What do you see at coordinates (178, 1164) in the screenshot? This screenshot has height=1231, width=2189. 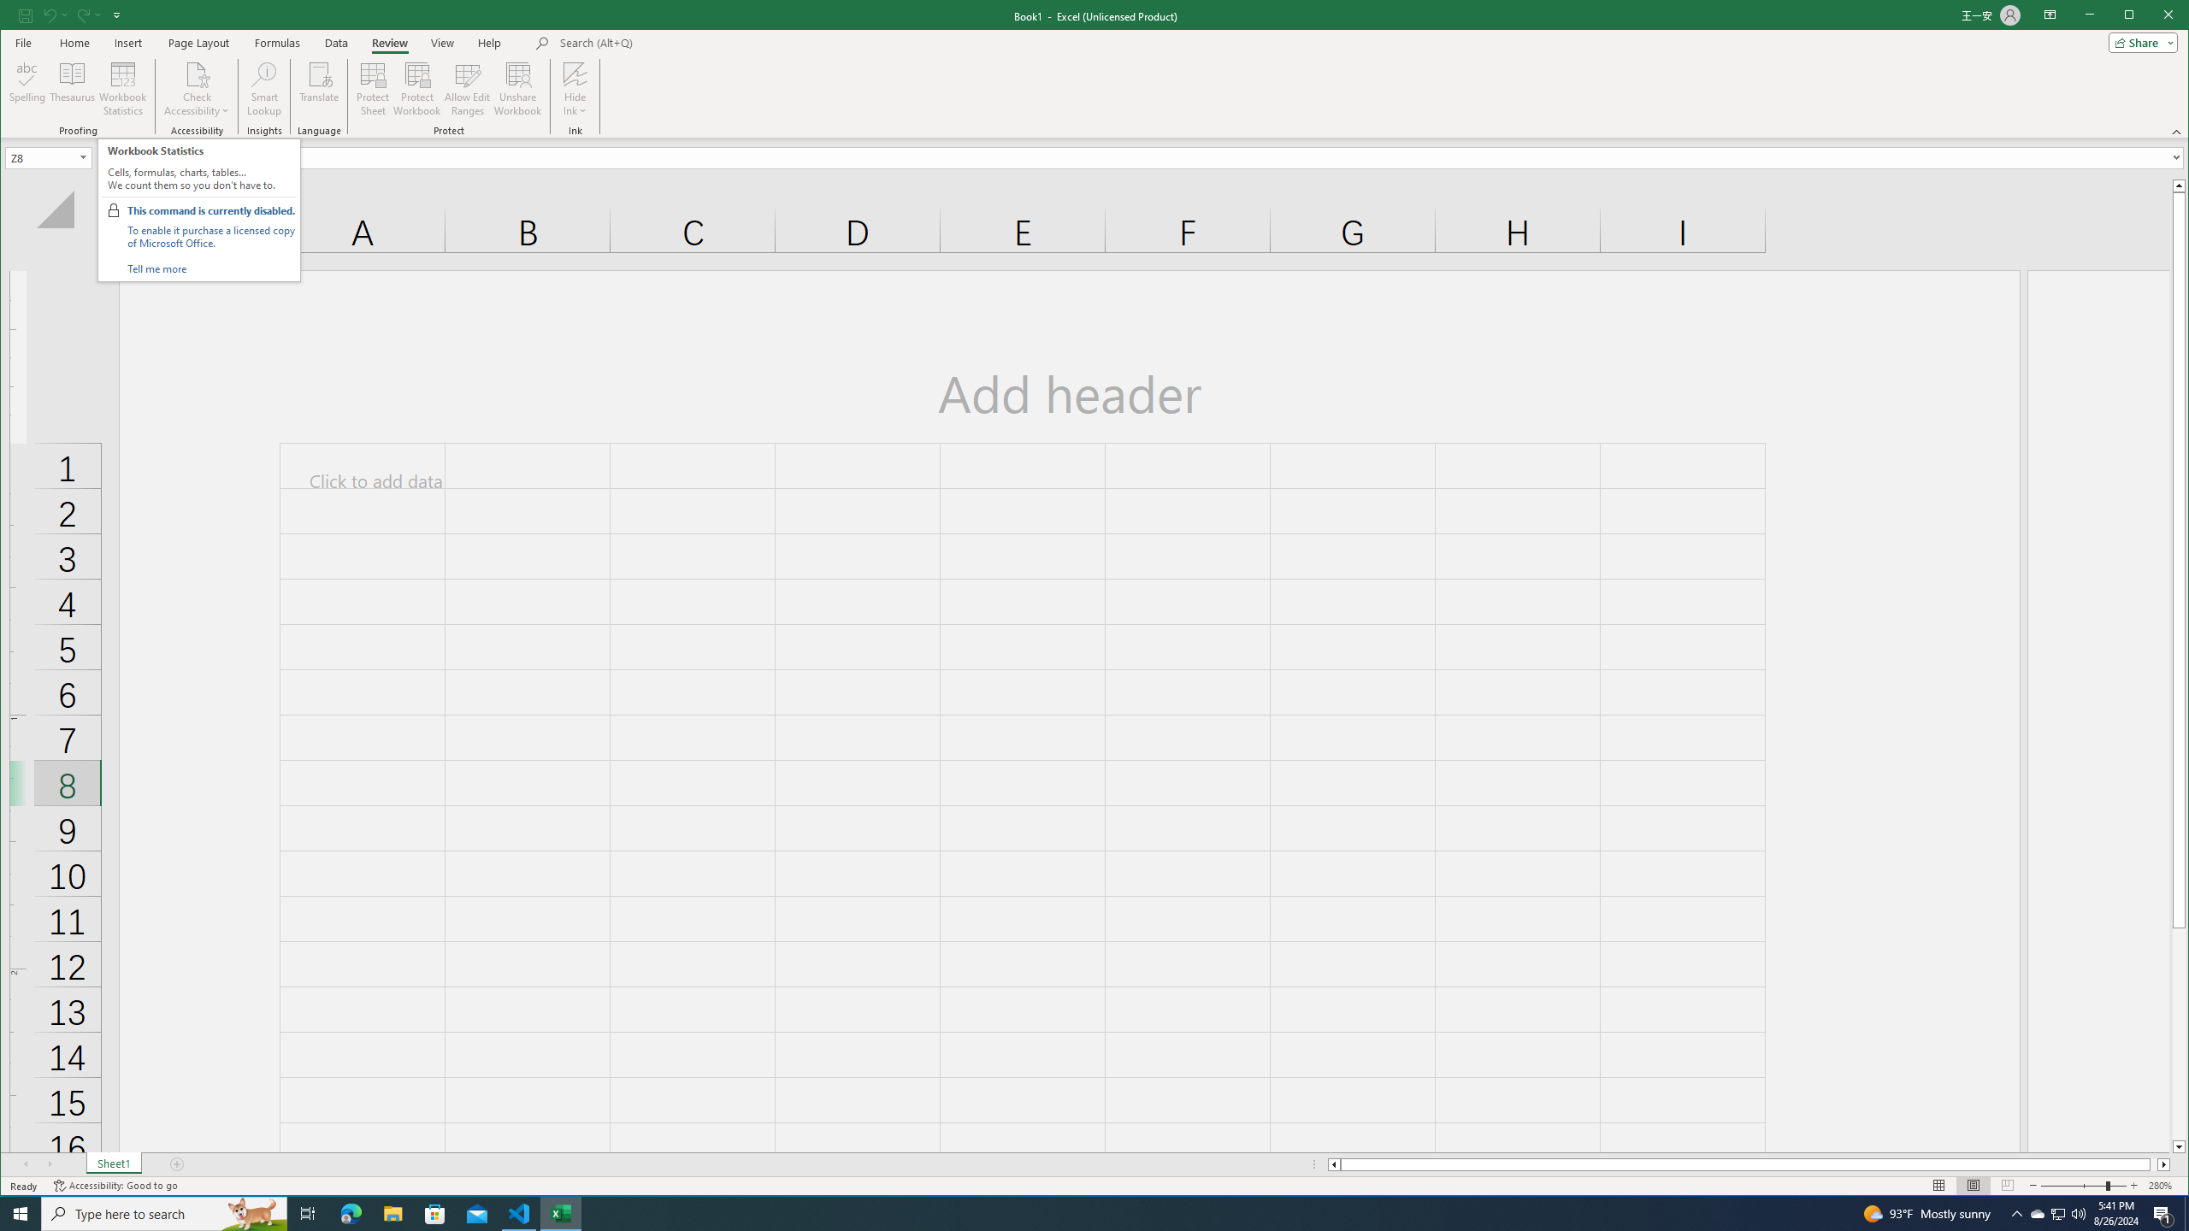 I see `Add Sheet` at bounding box center [178, 1164].